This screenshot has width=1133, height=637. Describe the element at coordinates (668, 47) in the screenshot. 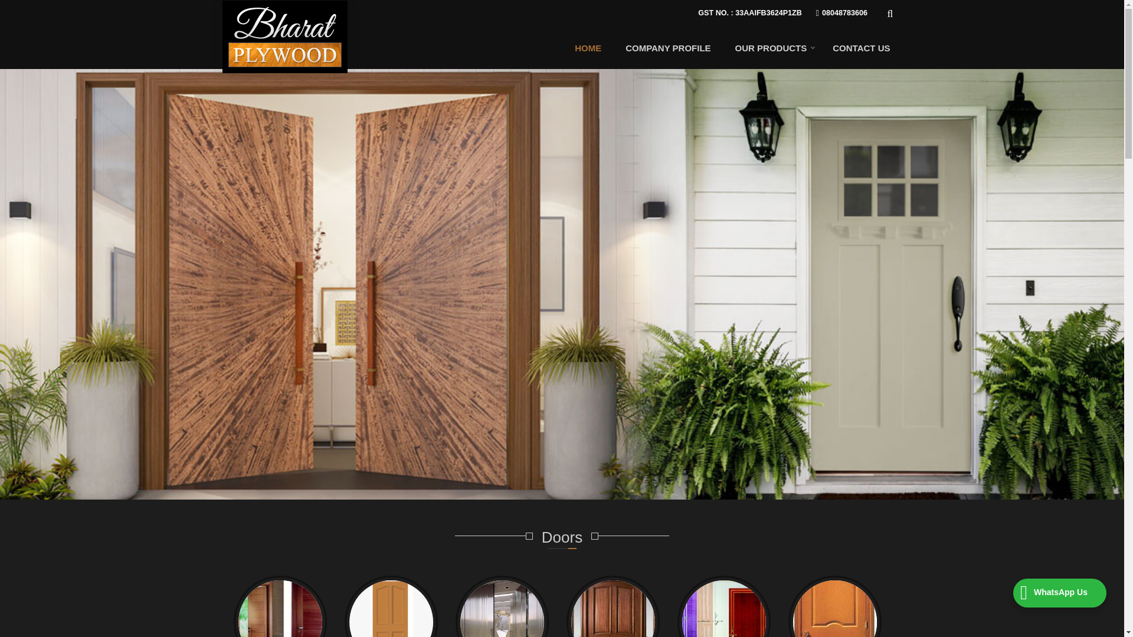

I see `Company Profile` at that location.